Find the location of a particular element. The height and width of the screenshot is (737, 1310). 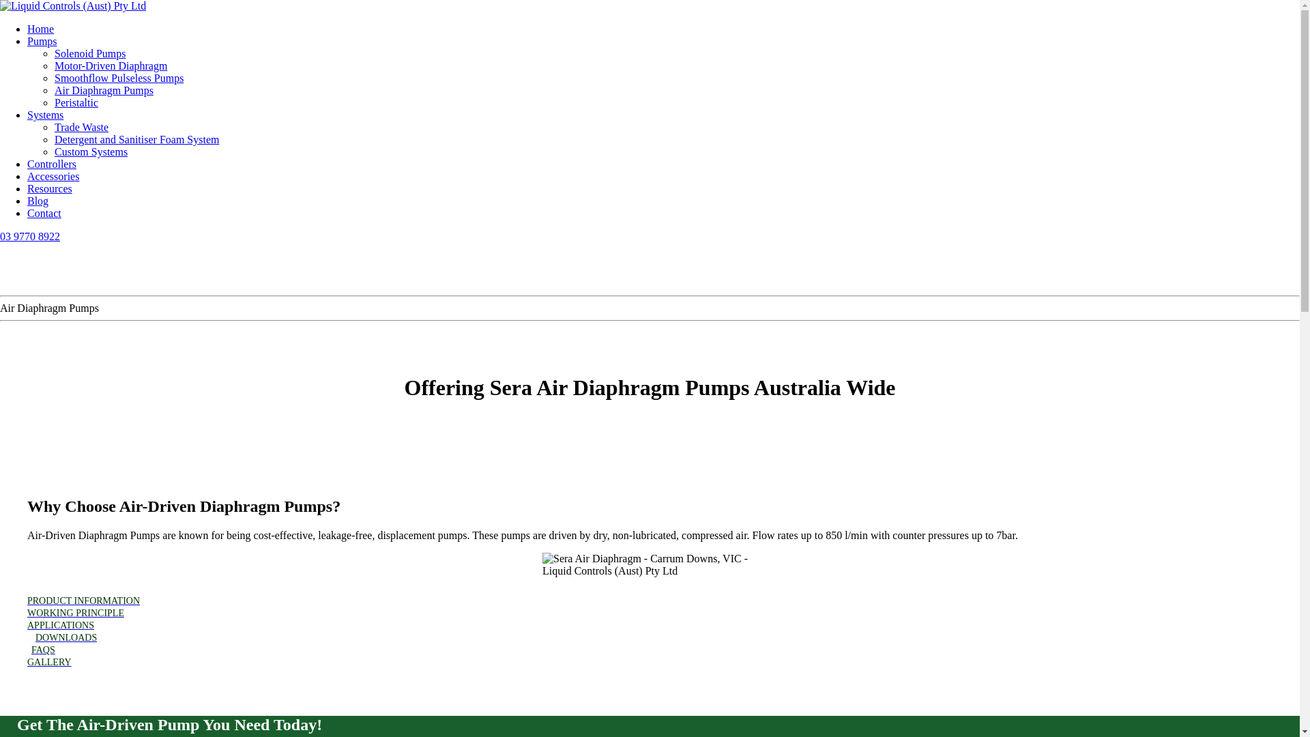

WORKING PRINCIPLE is located at coordinates (76, 613).